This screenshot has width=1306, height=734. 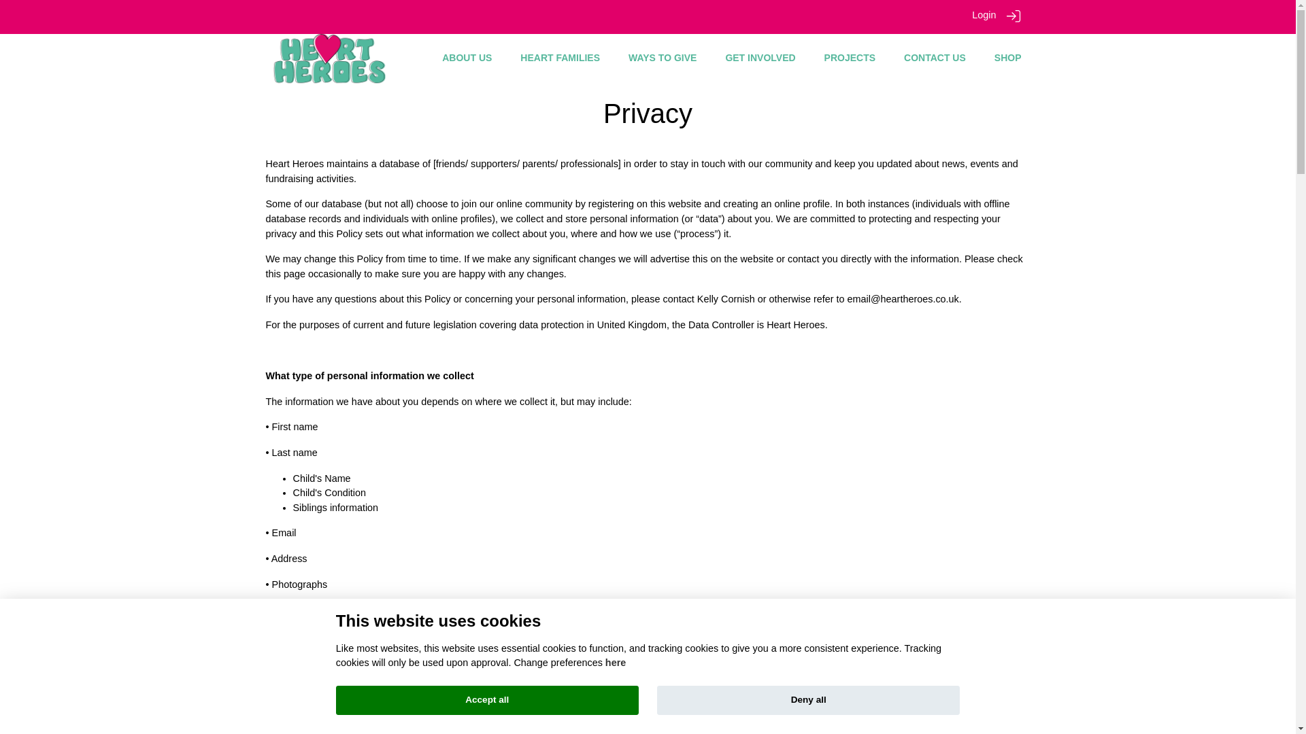 What do you see at coordinates (1007, 57) in the screenshot?
I see `SHOP` at bounding box center [1007, 57].